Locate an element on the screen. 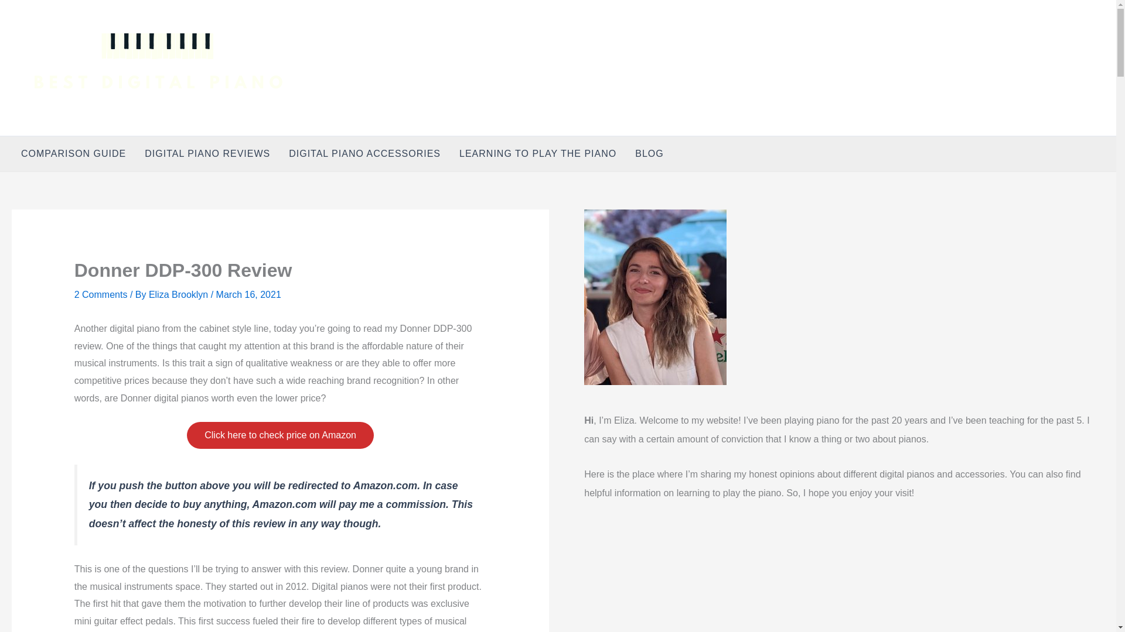 The height and width of the screenshot is (632, 1125). Best Digital Piano Accessories is located at coordinates (364, 153).